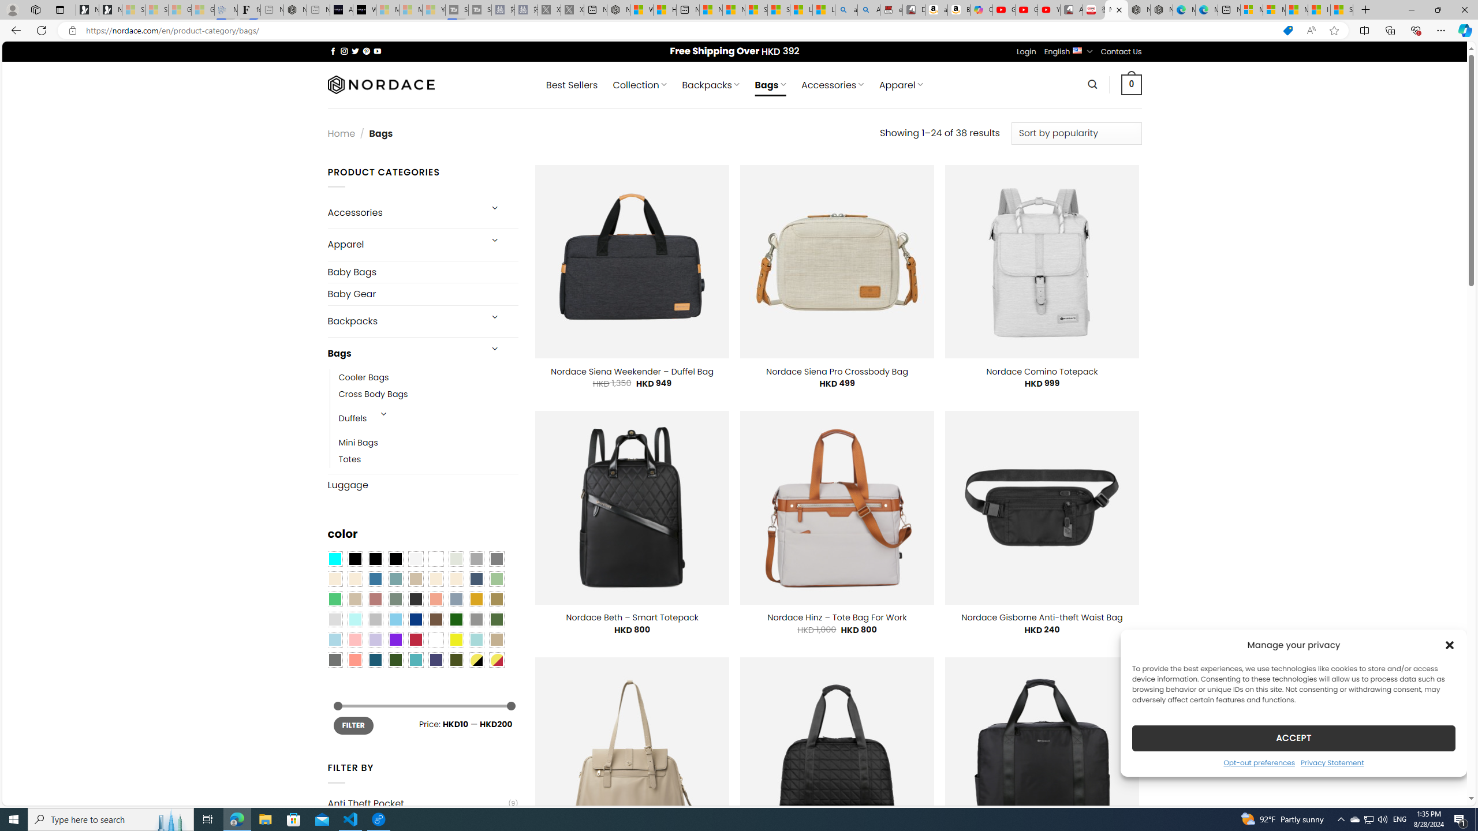 This screenshot has height=831, width=1478. Describe the element at coordinates (428, 459) in the screenshot. I see `Totes` at that location.